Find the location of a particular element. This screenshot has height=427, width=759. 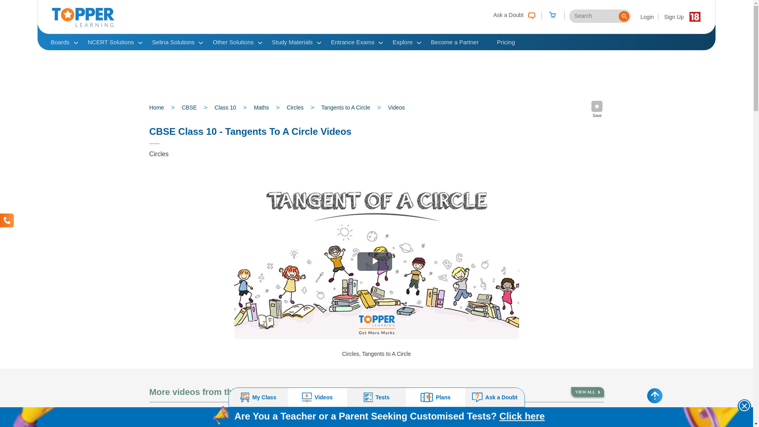

Cart is located at coordinates (552, 16).